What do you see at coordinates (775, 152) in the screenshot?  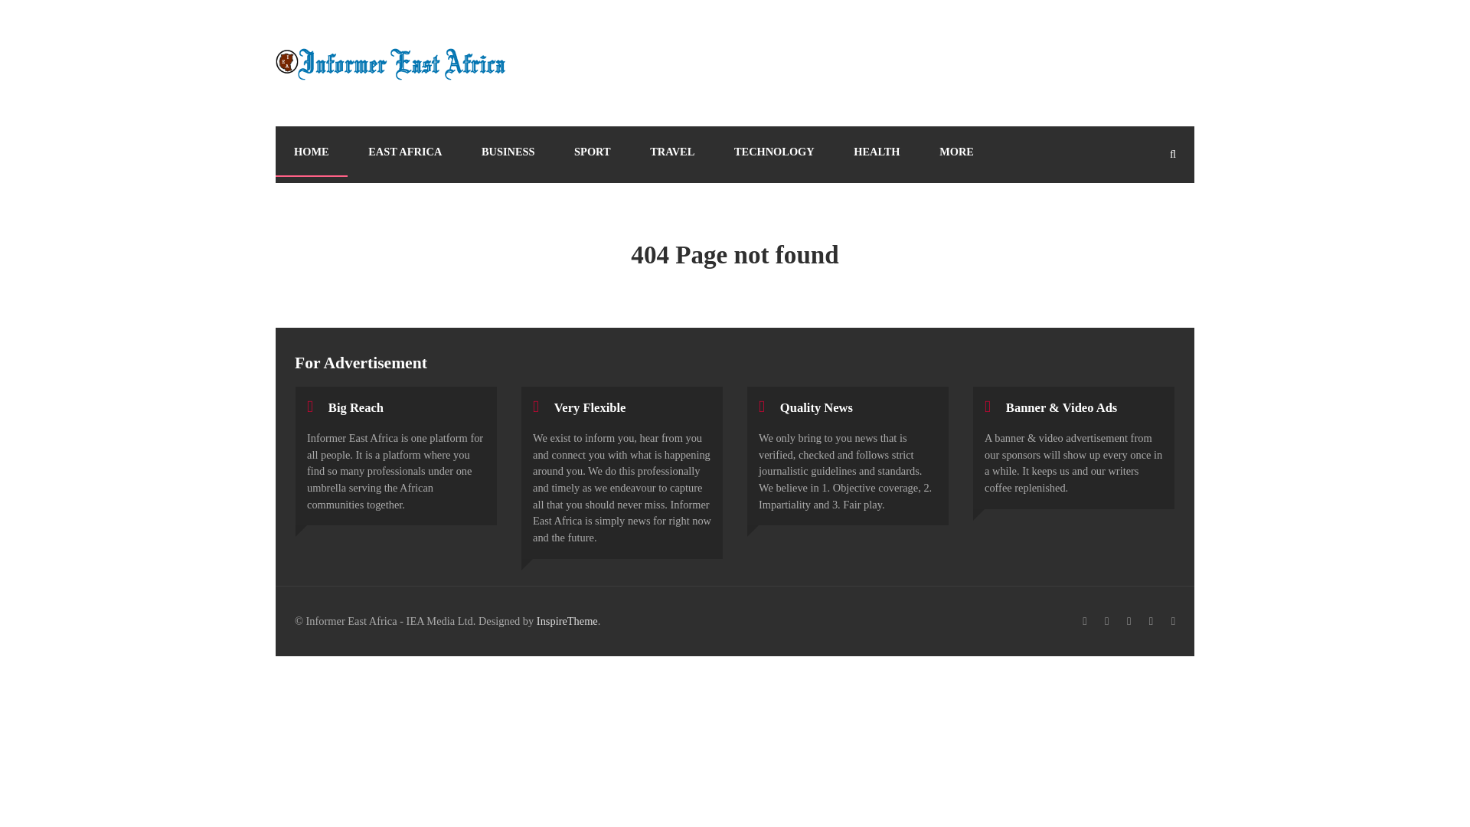 I see `TECHNOLOGY` at bounding box center [775, 152].